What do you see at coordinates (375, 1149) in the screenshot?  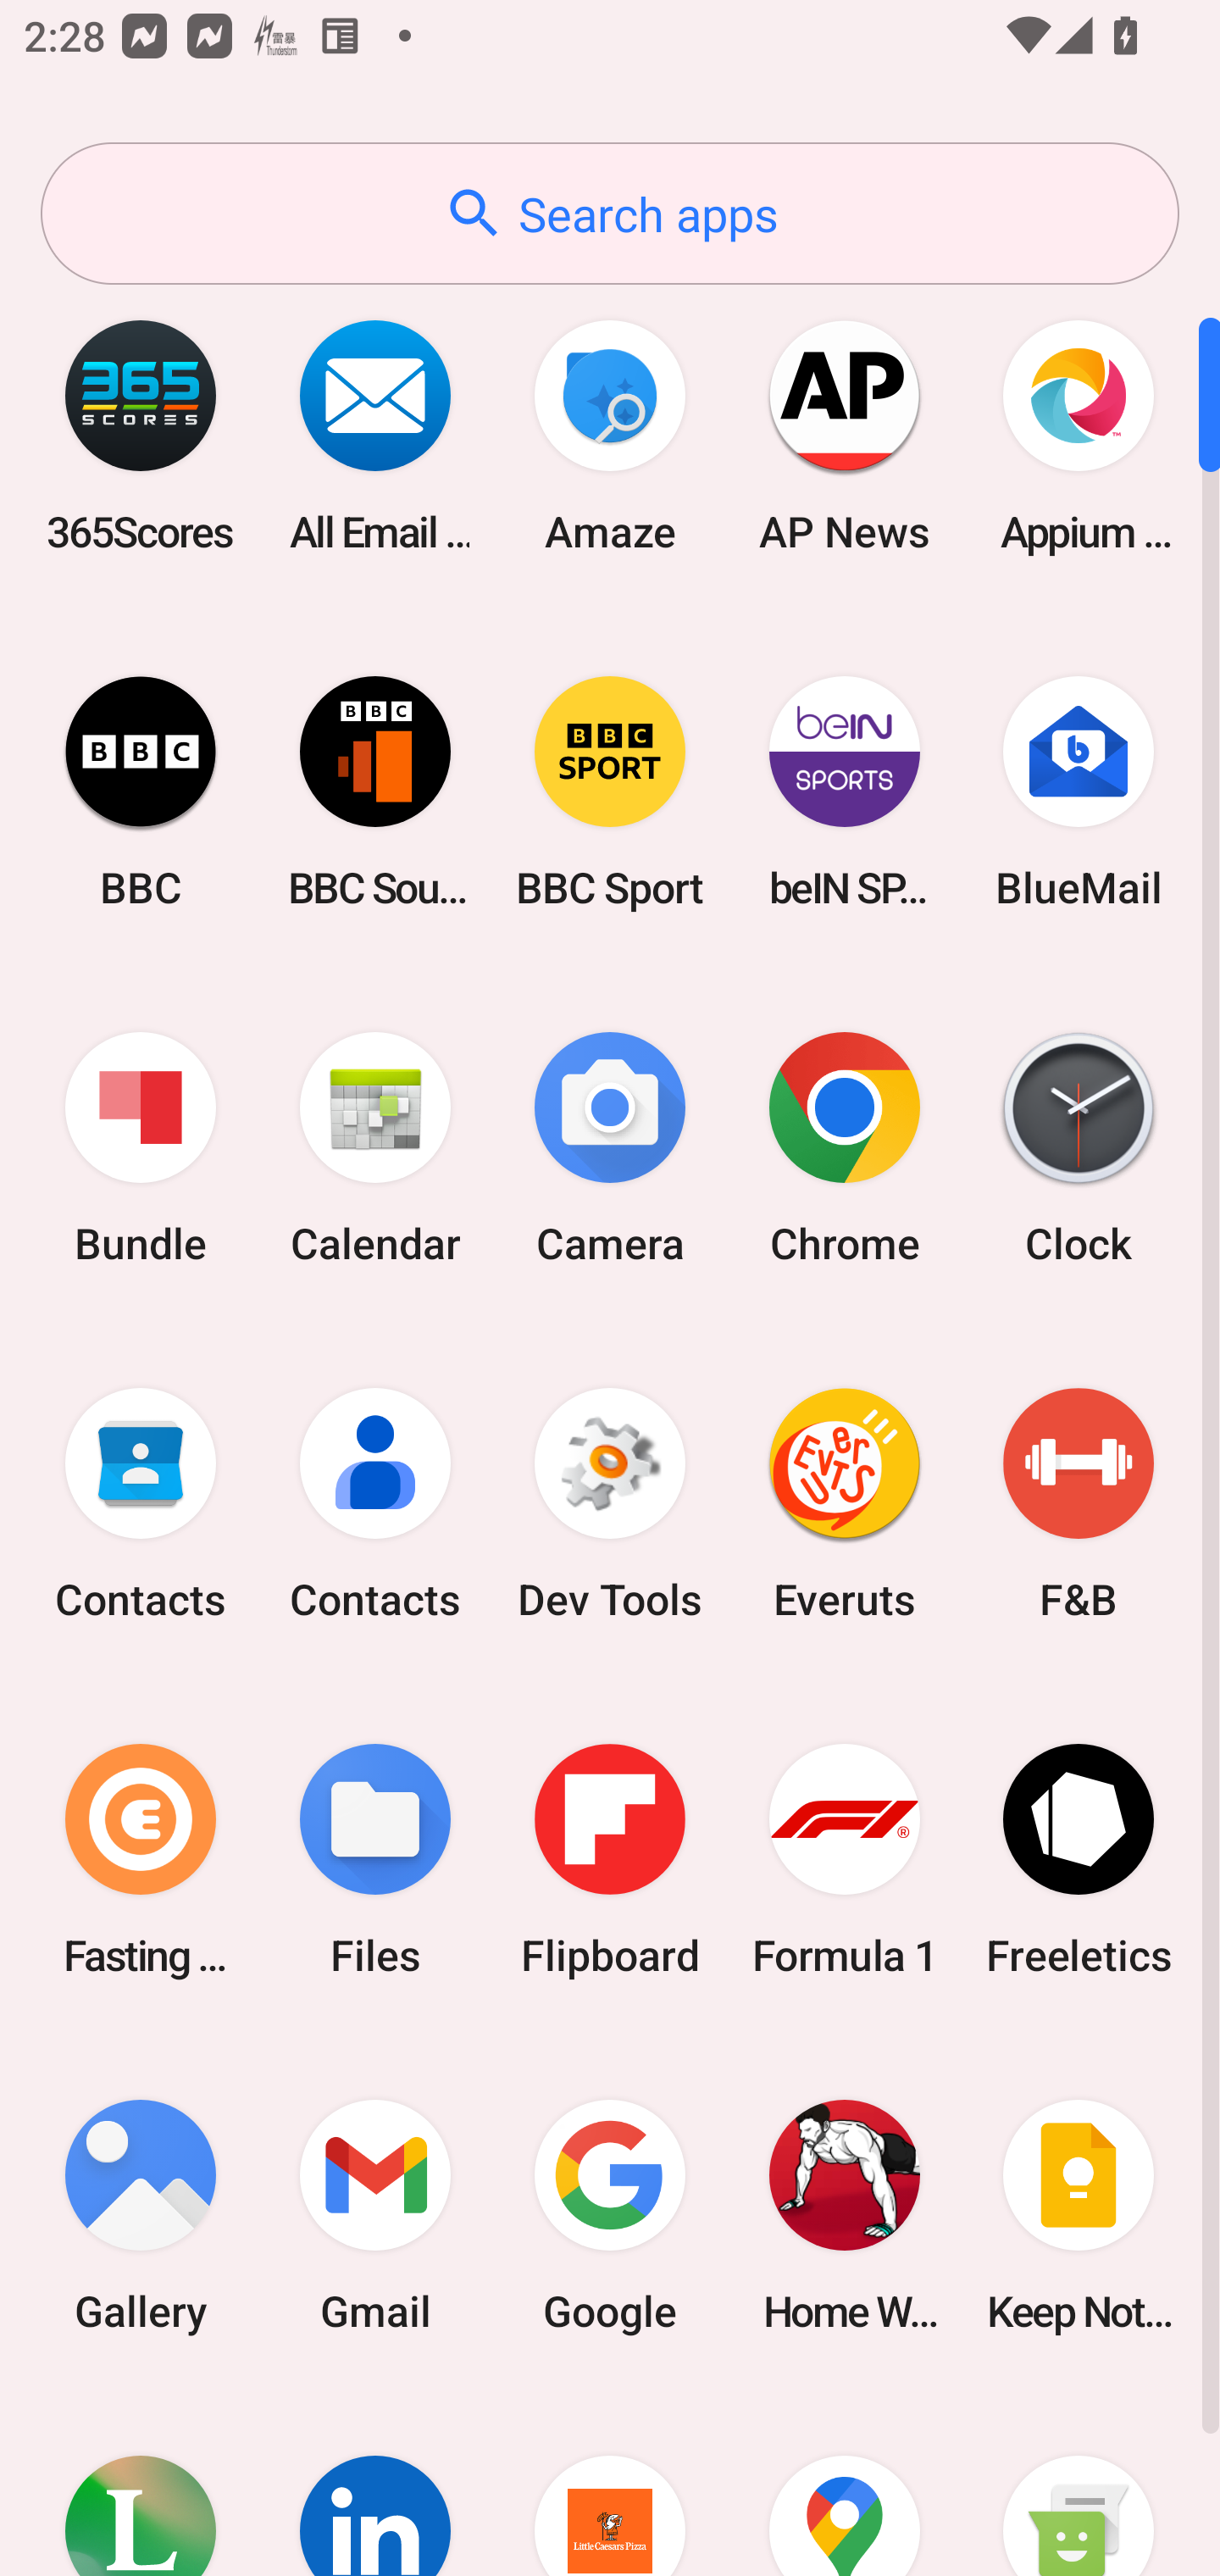 I see `Calendar` at bounding box center [375, 1149].